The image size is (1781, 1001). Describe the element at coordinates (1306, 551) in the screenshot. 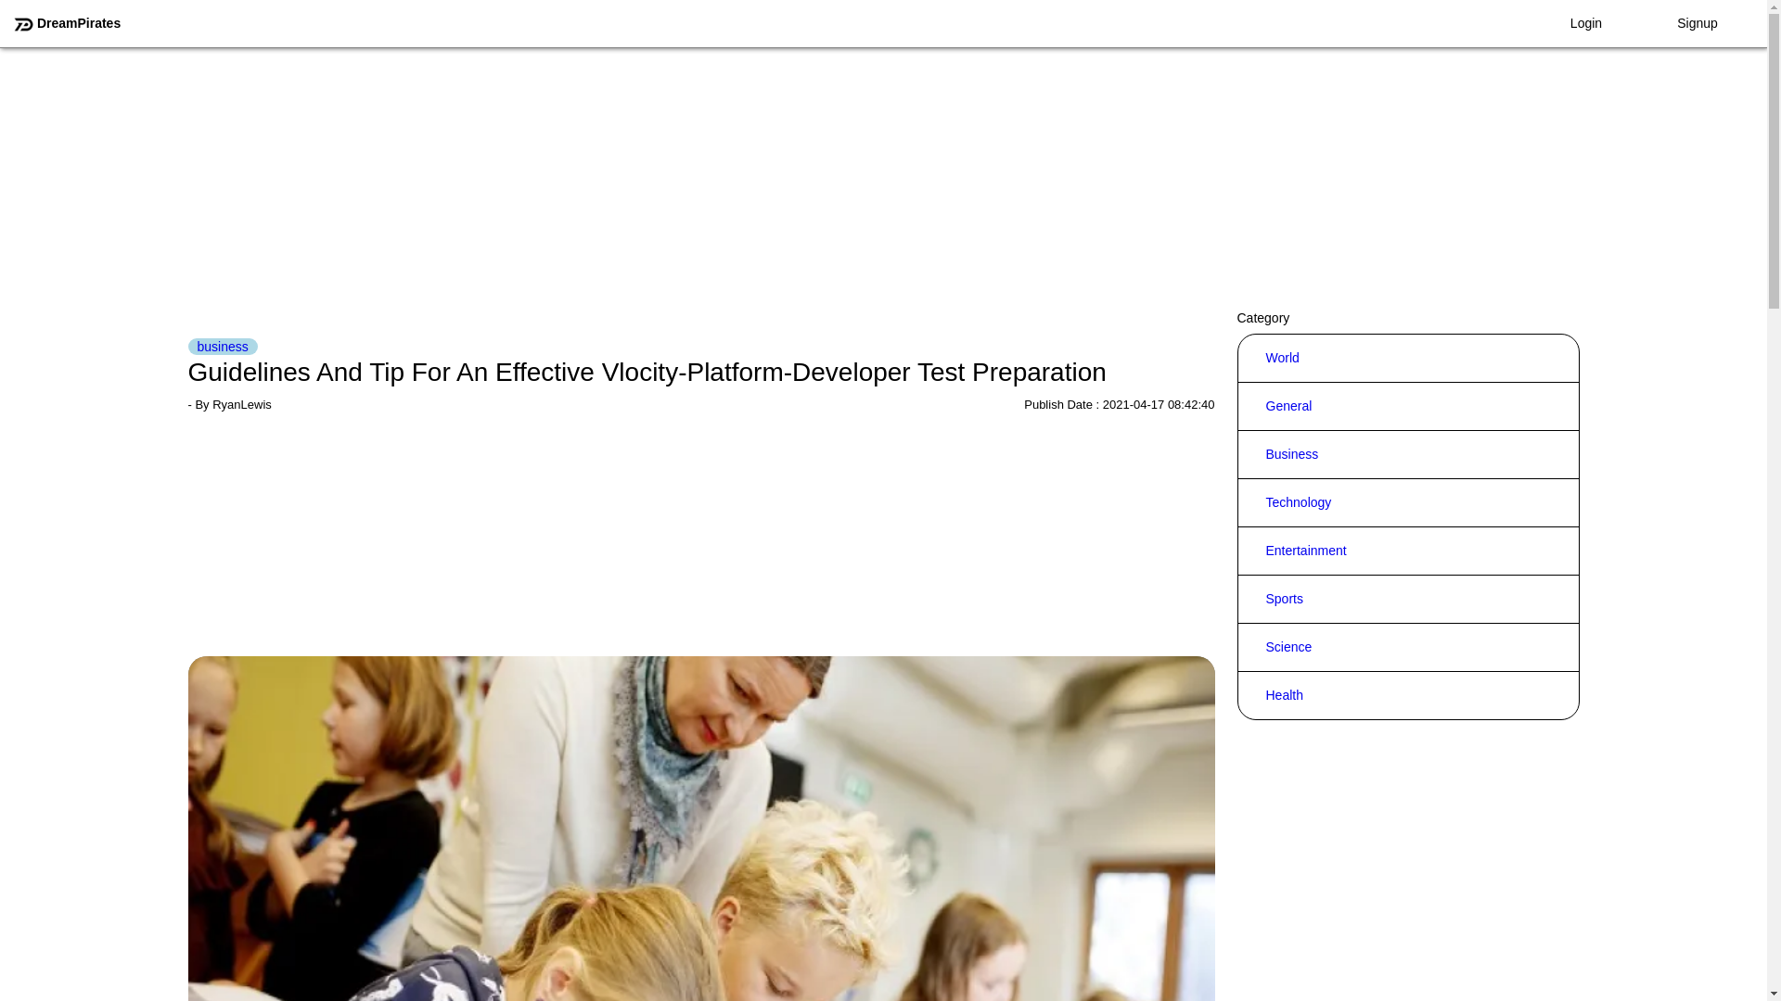

I see `Entertainment` at that location.